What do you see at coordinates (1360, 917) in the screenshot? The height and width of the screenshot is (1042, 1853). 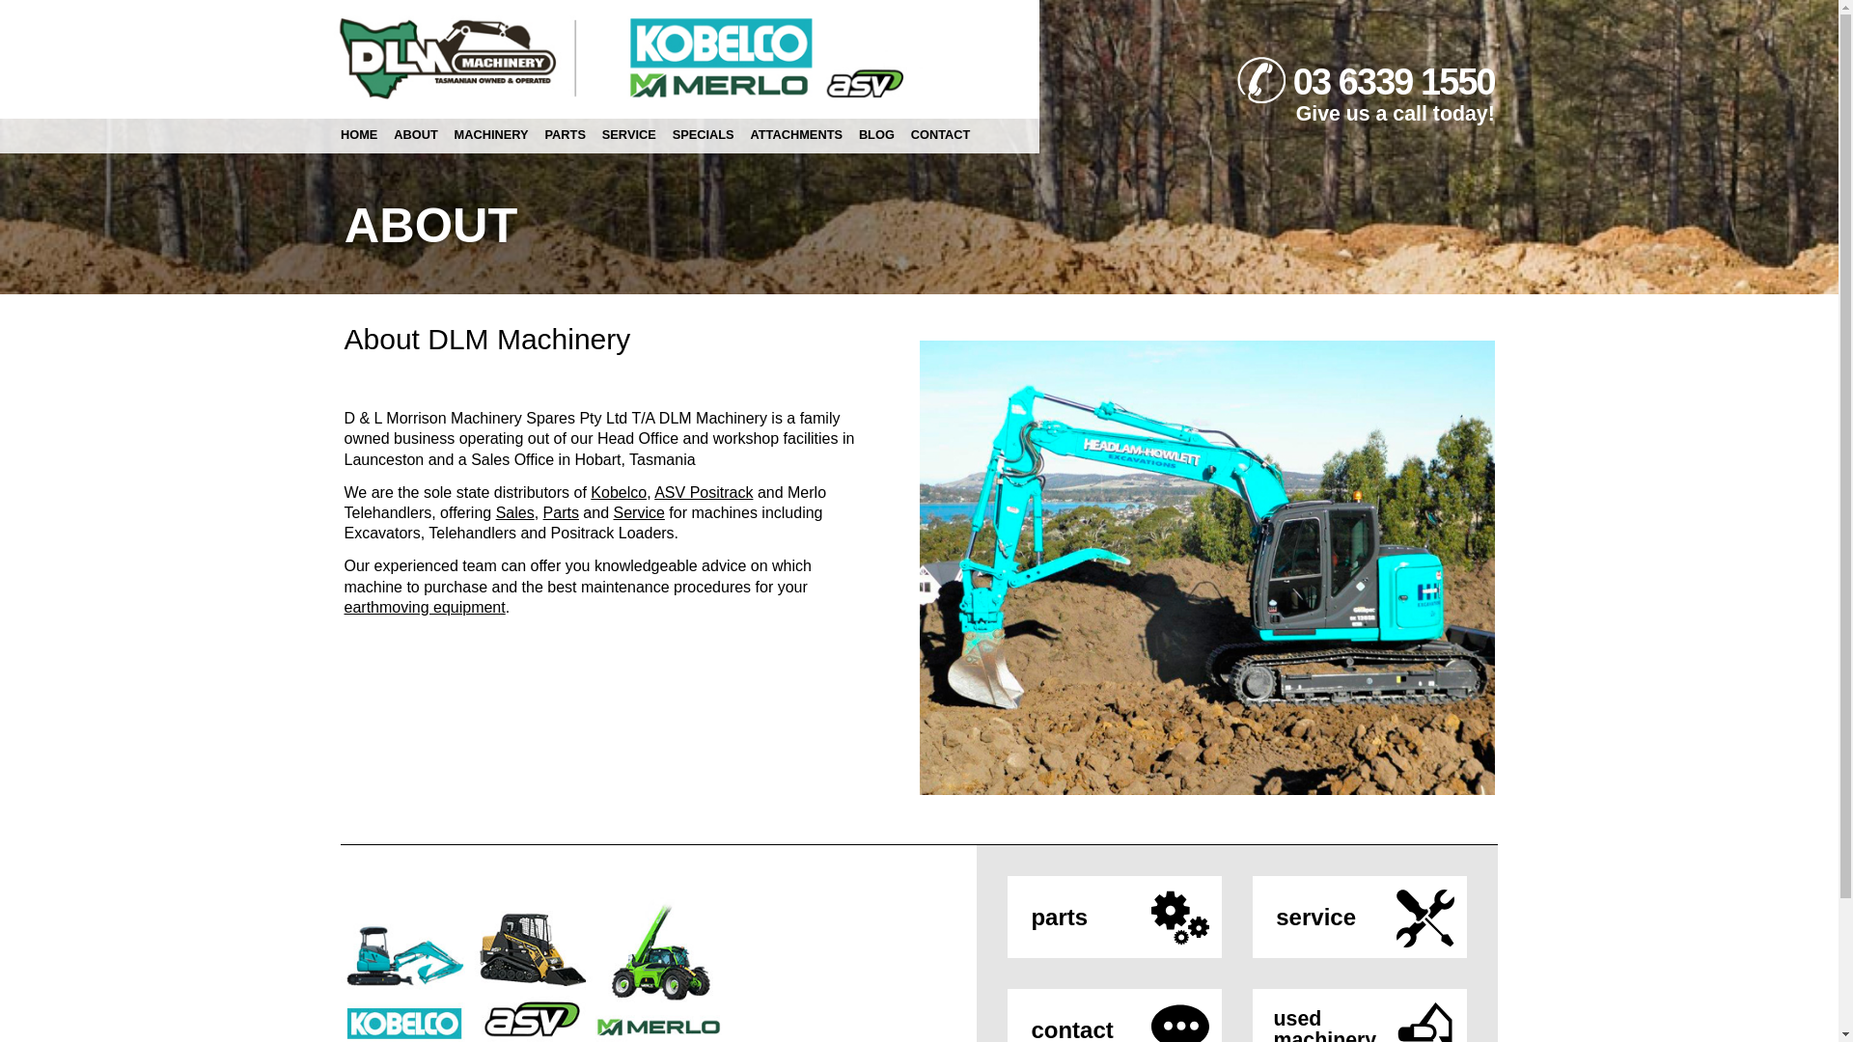 I see `service` at bounding box center [1360, 917].